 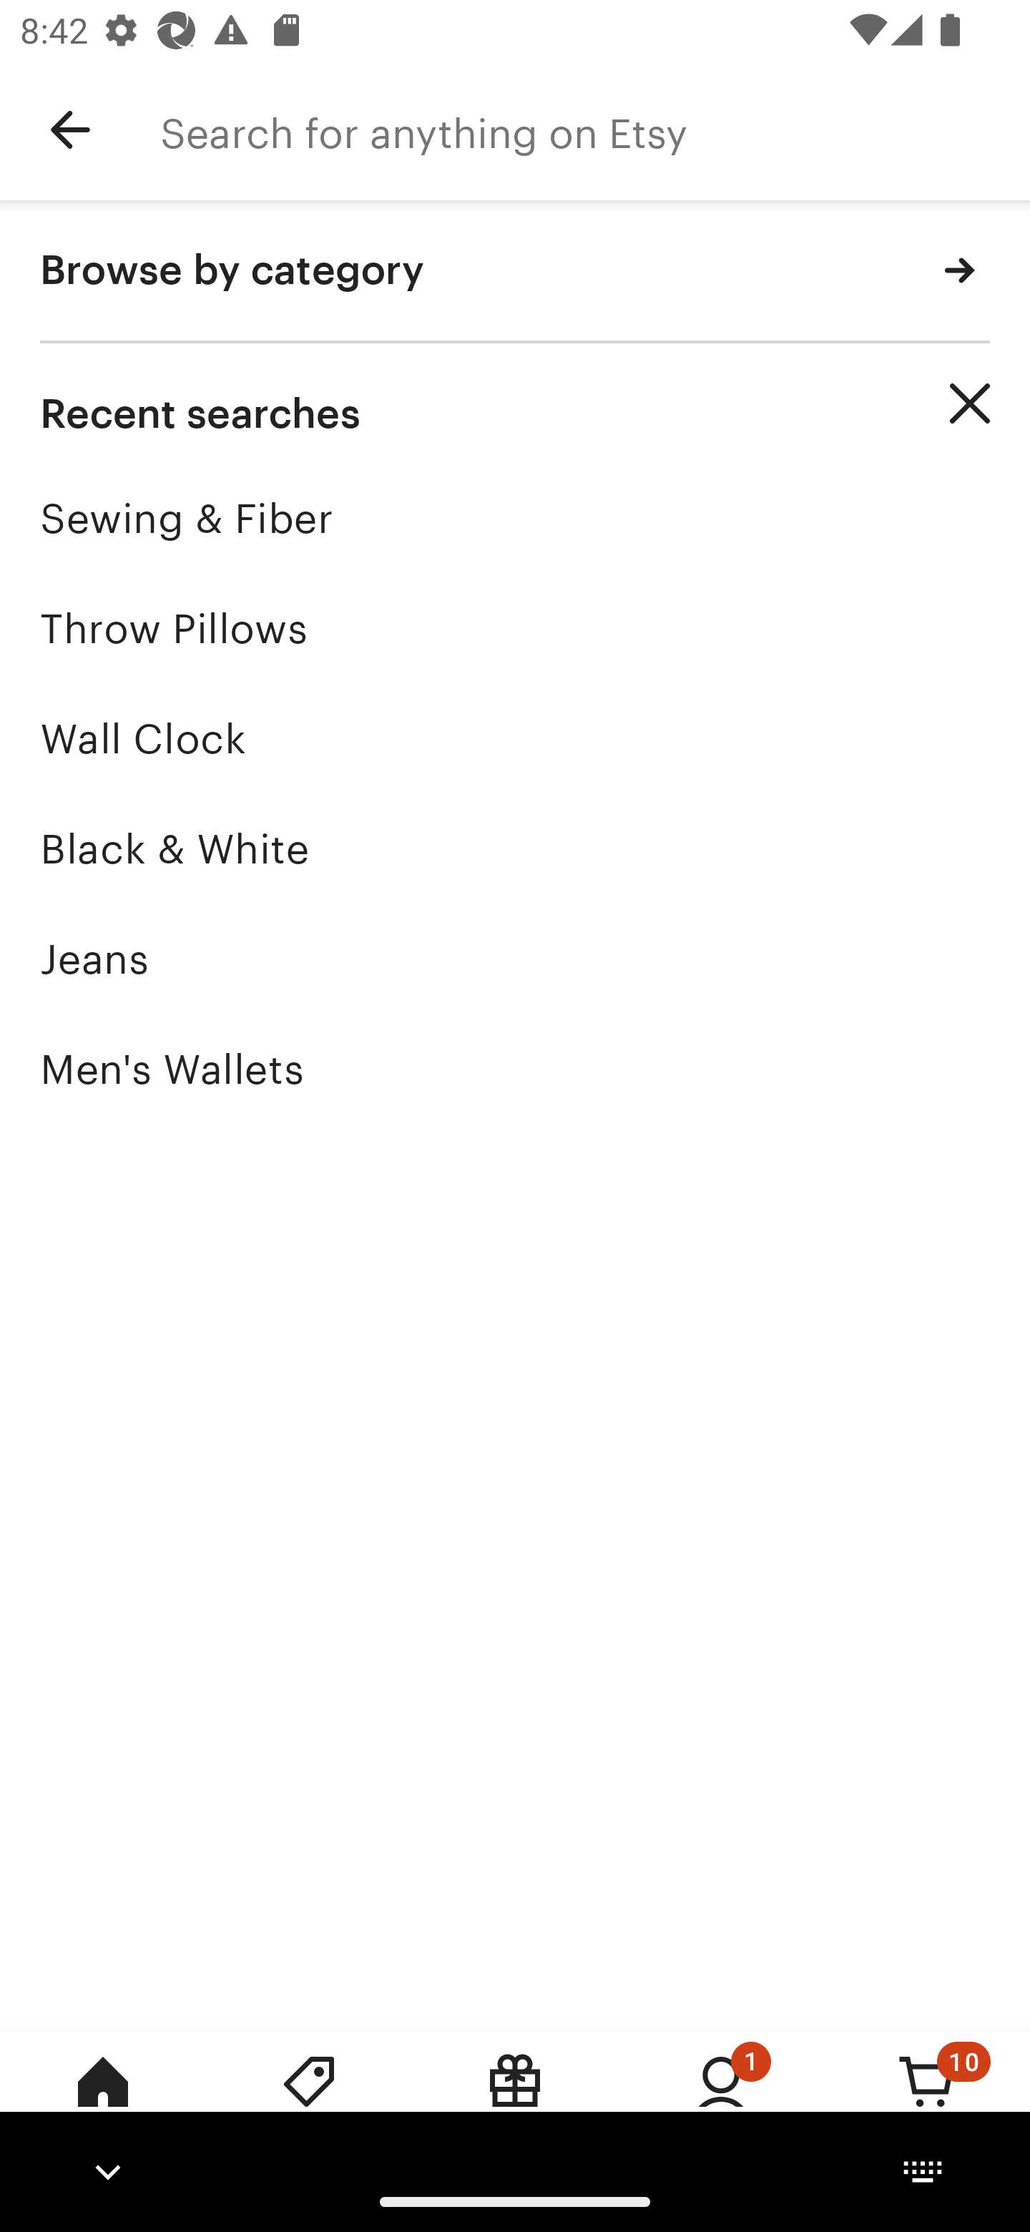 I want to click on Wall Clock, so click(x=515, y=738).